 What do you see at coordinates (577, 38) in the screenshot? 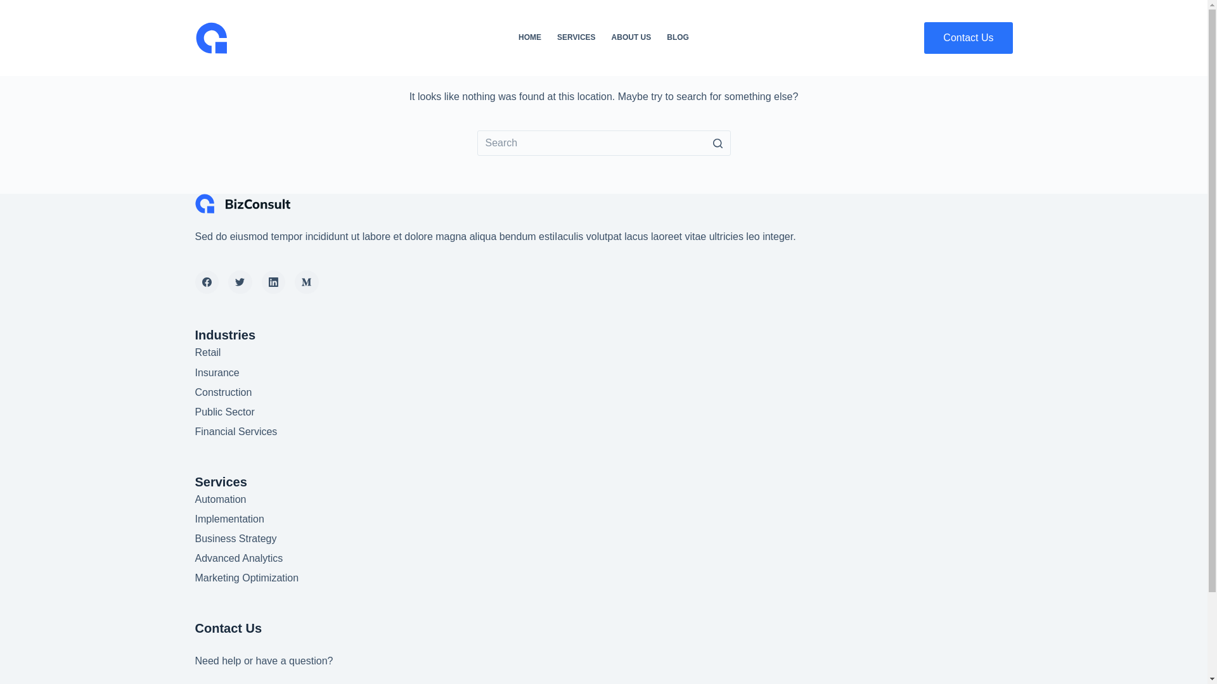
I see `SERVICES` at bounding box center [577, 38].